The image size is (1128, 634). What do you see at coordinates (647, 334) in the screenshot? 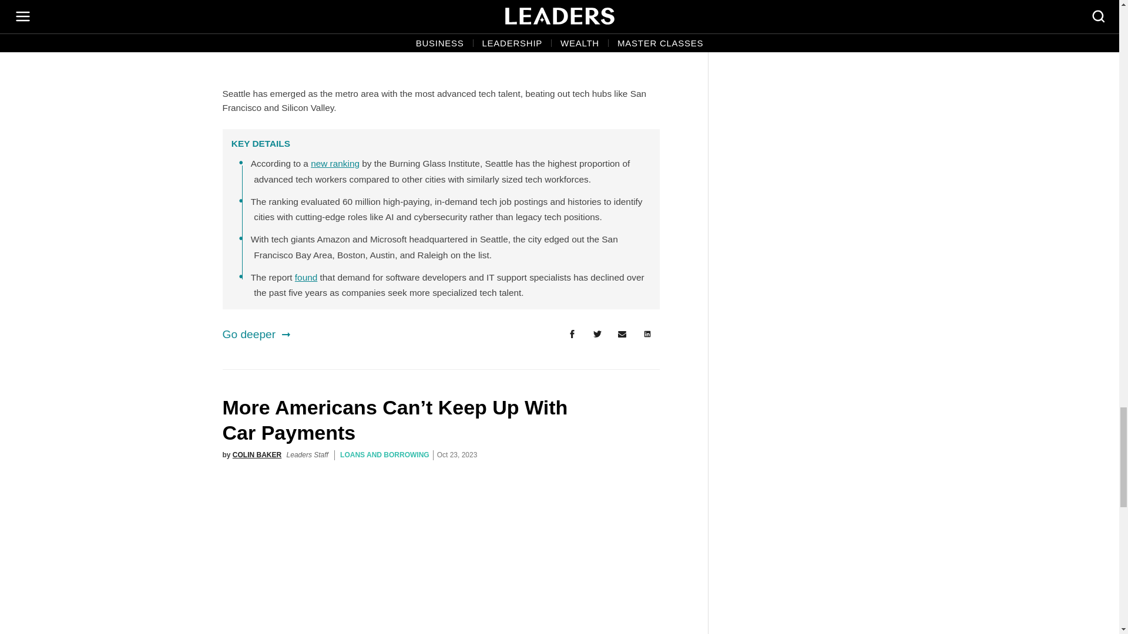
I see `Share on LinkedIn` at bounding box center [647, 334].